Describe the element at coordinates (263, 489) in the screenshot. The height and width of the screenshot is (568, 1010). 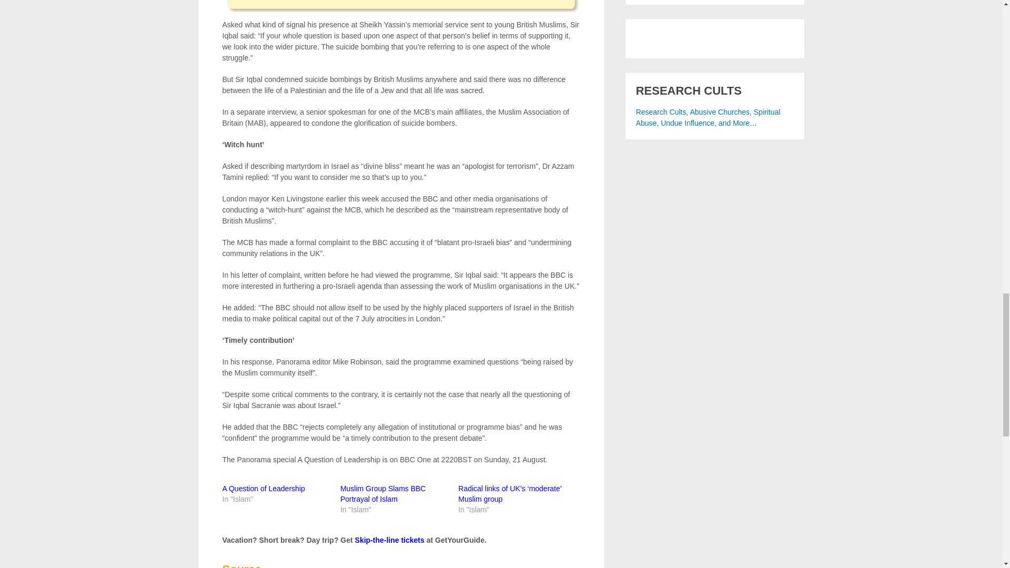
I see `A Question of Leadership` at that location.